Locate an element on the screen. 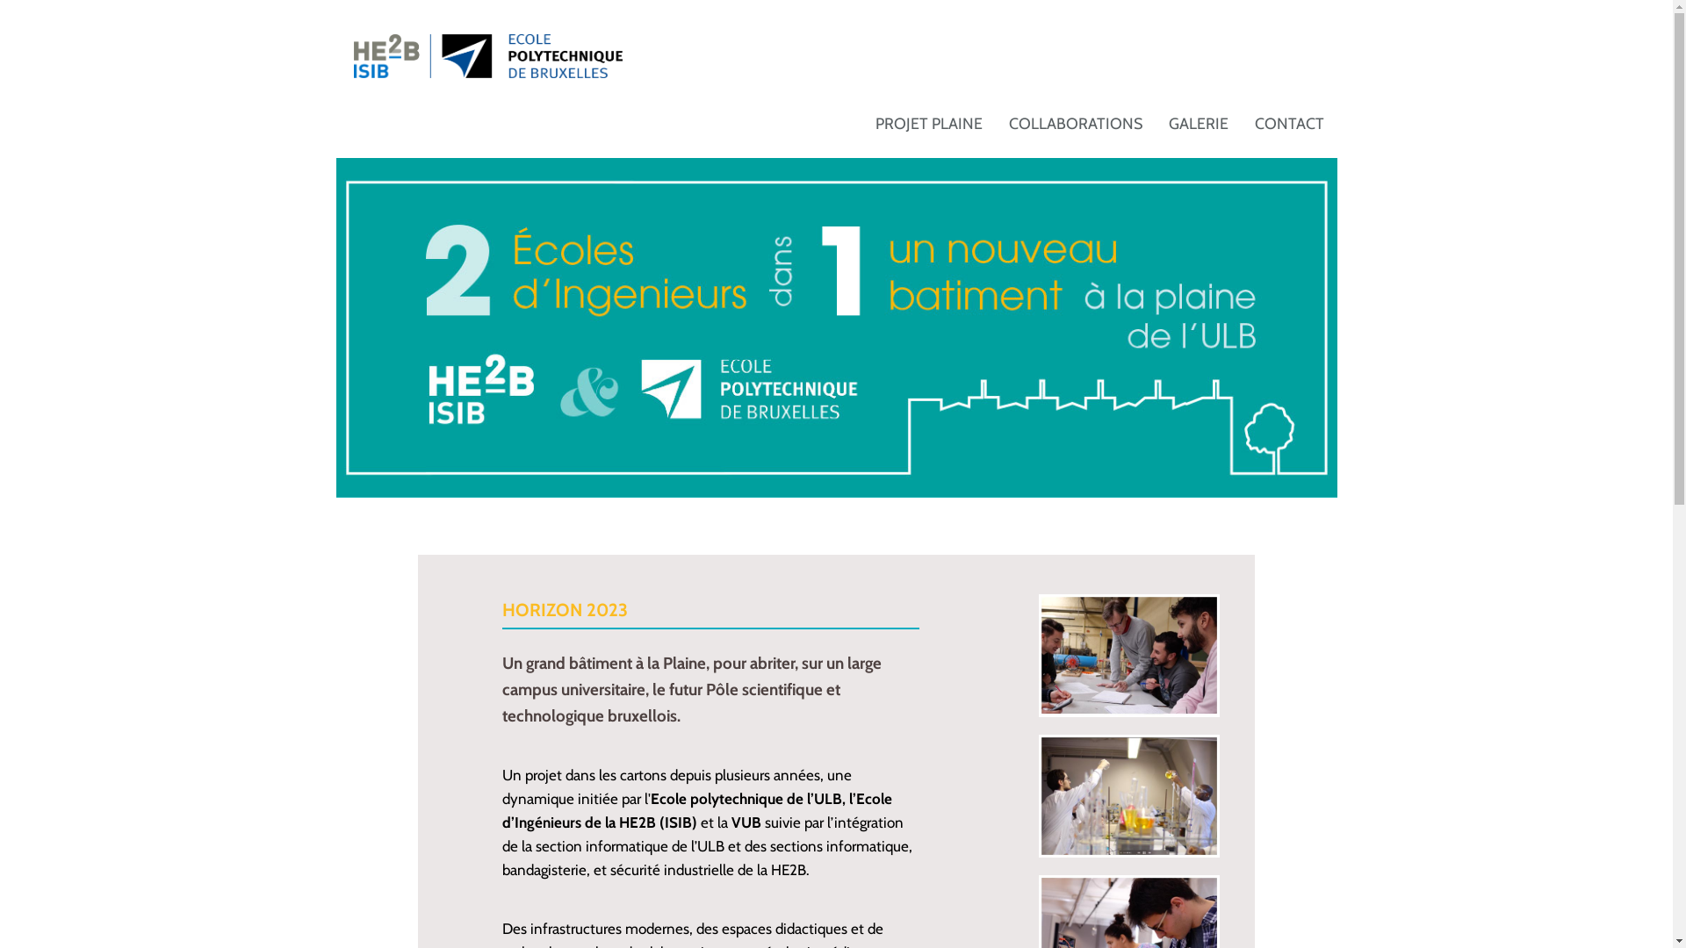  COLLABORATIONS is located at coordinates (1076, 124).